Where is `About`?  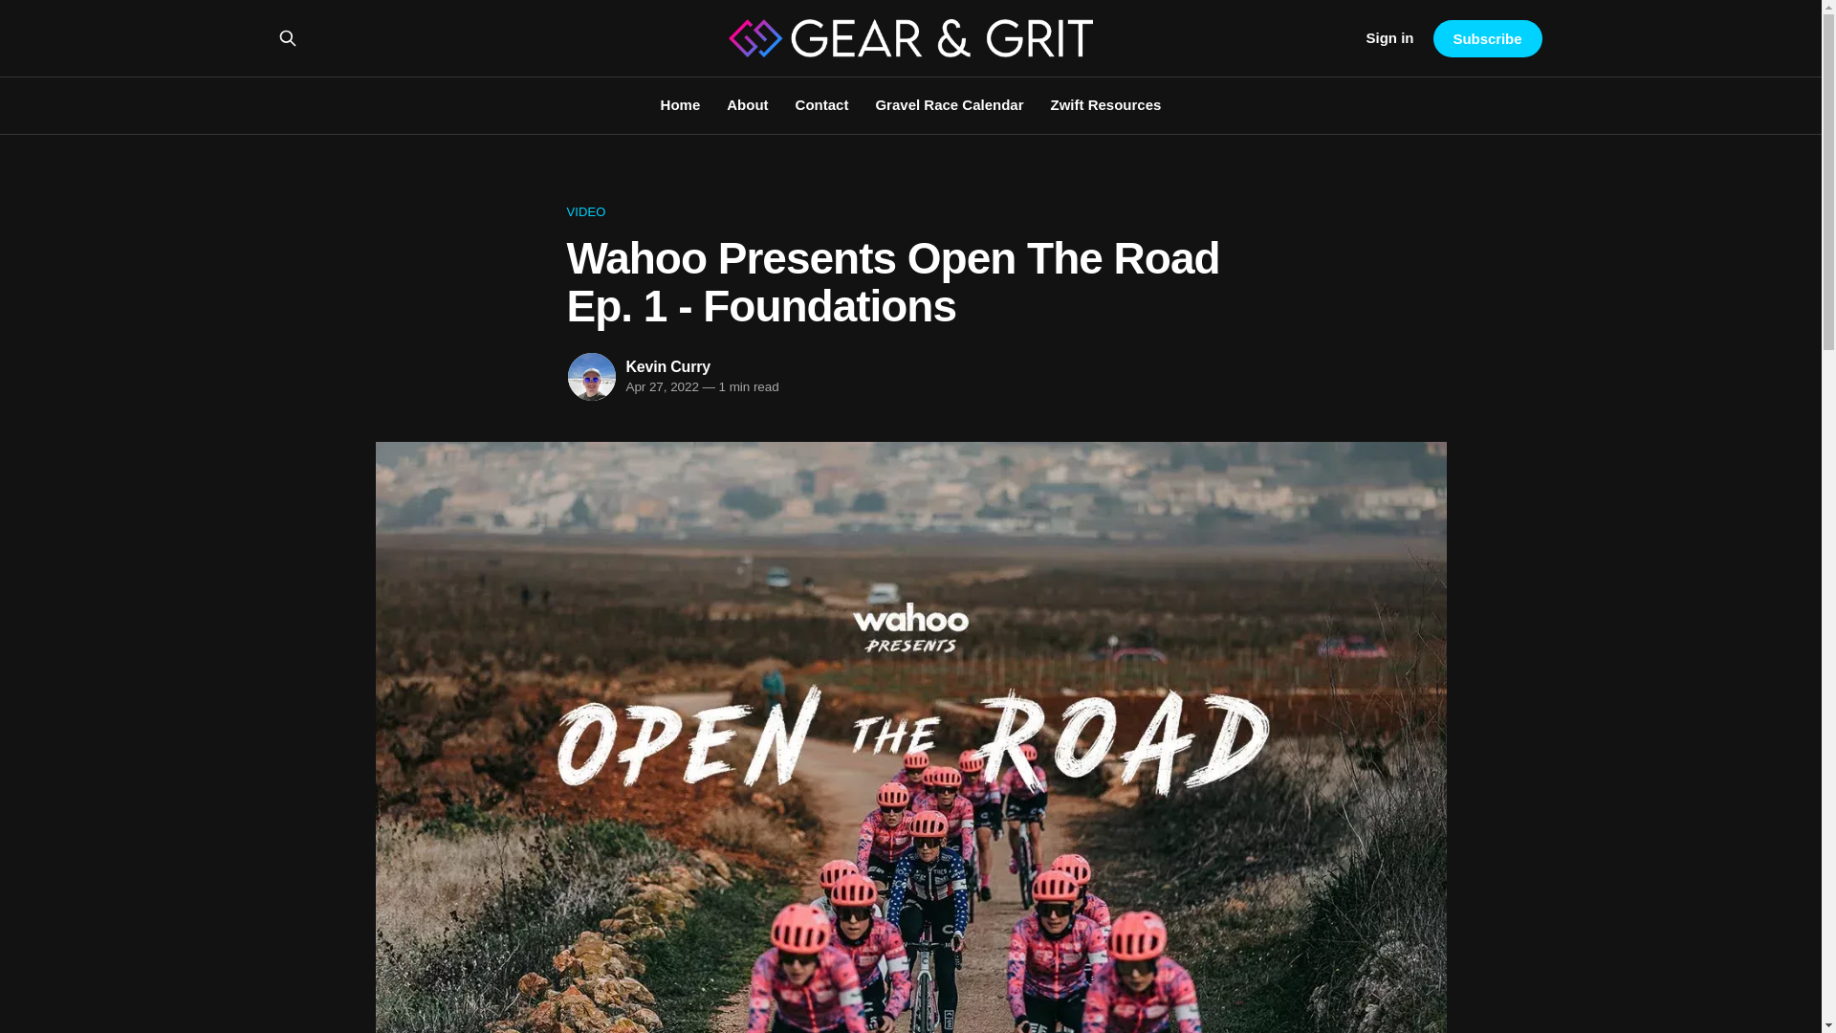 About is located at coordinates (747, 104).